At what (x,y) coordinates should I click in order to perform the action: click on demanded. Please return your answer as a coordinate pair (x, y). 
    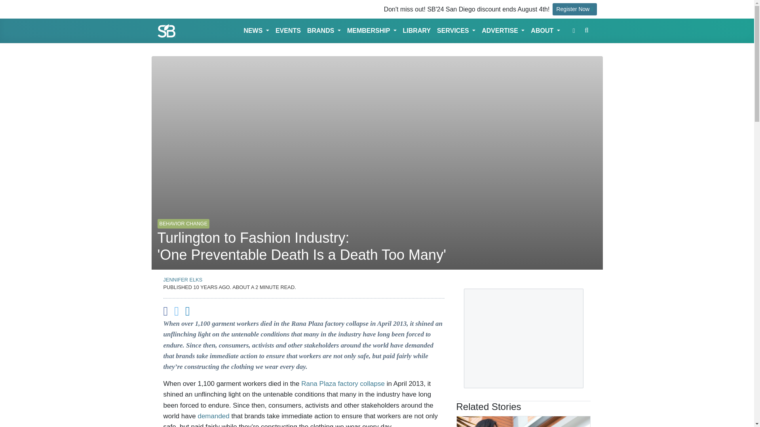
    Looking at the image, I should click on (213, 416).